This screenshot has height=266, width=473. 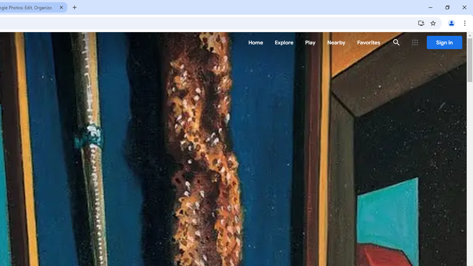 I want to click on Install Google Arts & Culture, so click(x=421, y=23).